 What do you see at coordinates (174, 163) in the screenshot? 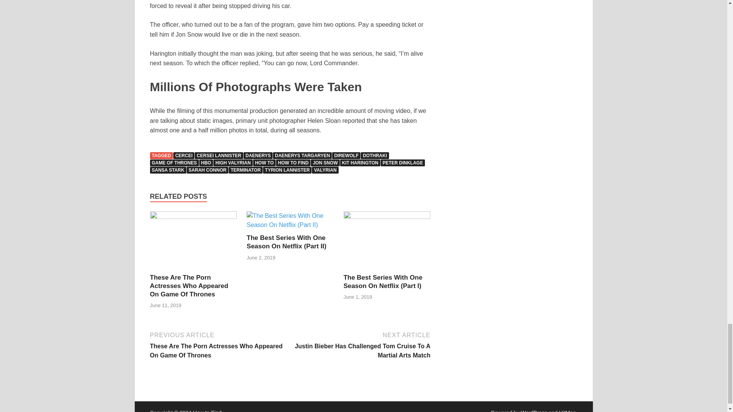
I see `GAME OF THRONES` at bounding box center [174, 163].